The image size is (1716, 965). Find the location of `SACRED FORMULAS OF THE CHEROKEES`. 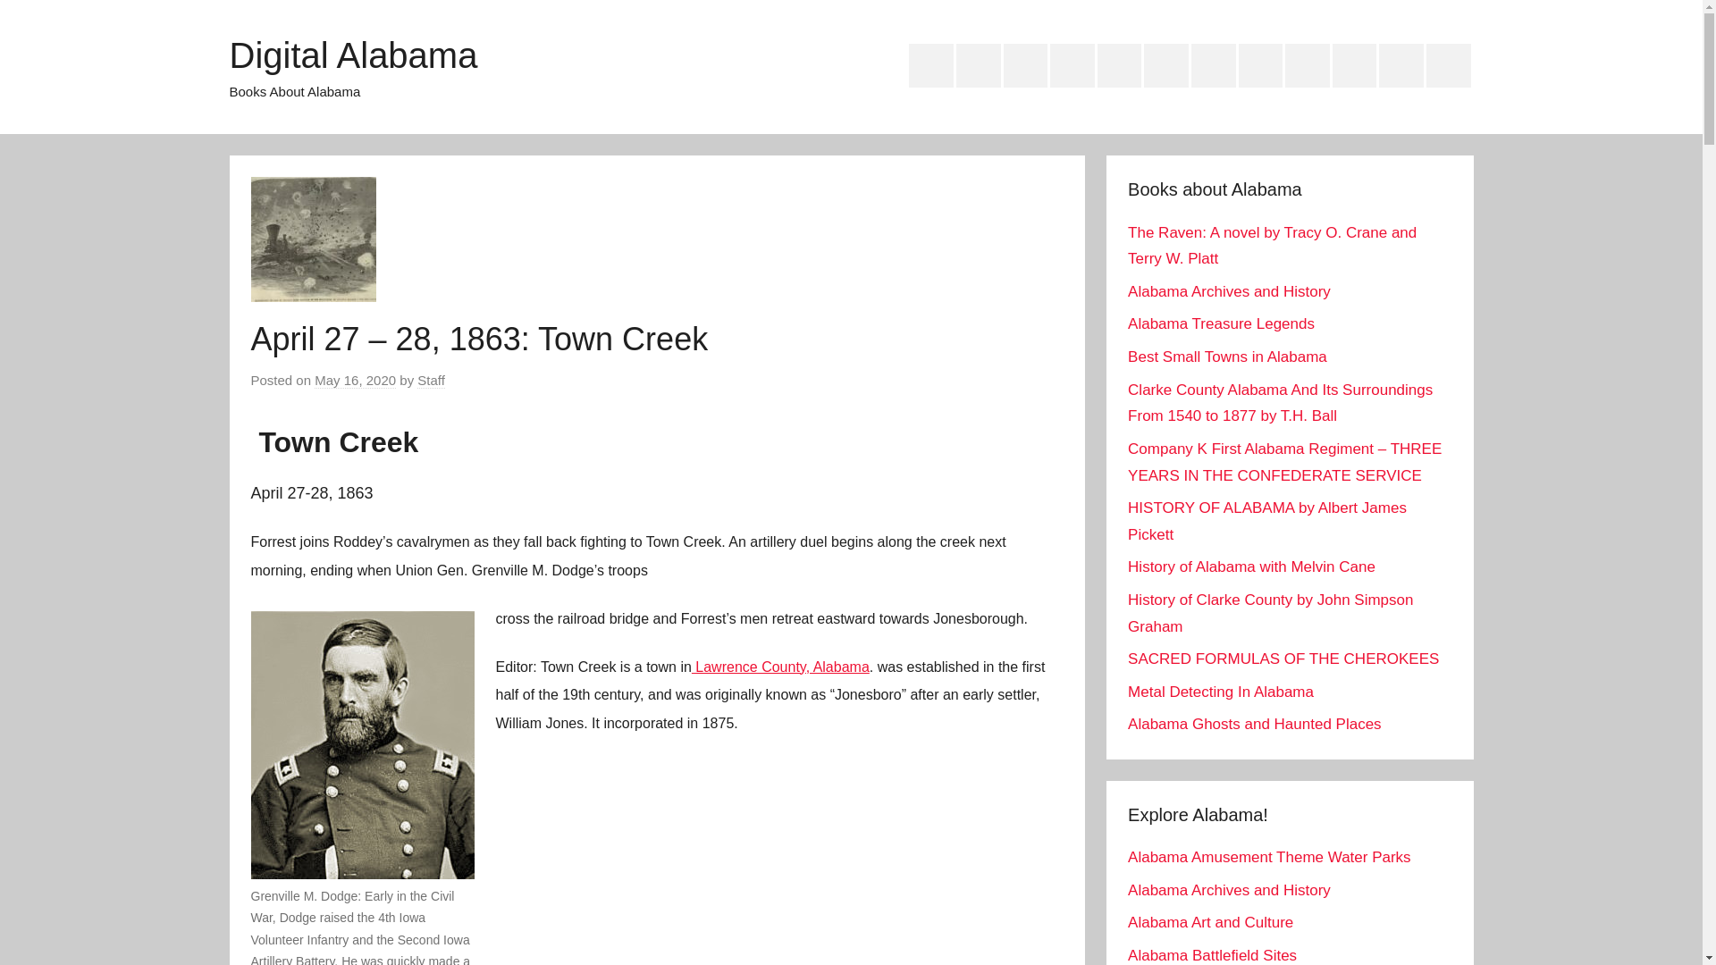

SACRED FORMULAS OF THE CHEROKEES is located at coordinates (1283, 659).